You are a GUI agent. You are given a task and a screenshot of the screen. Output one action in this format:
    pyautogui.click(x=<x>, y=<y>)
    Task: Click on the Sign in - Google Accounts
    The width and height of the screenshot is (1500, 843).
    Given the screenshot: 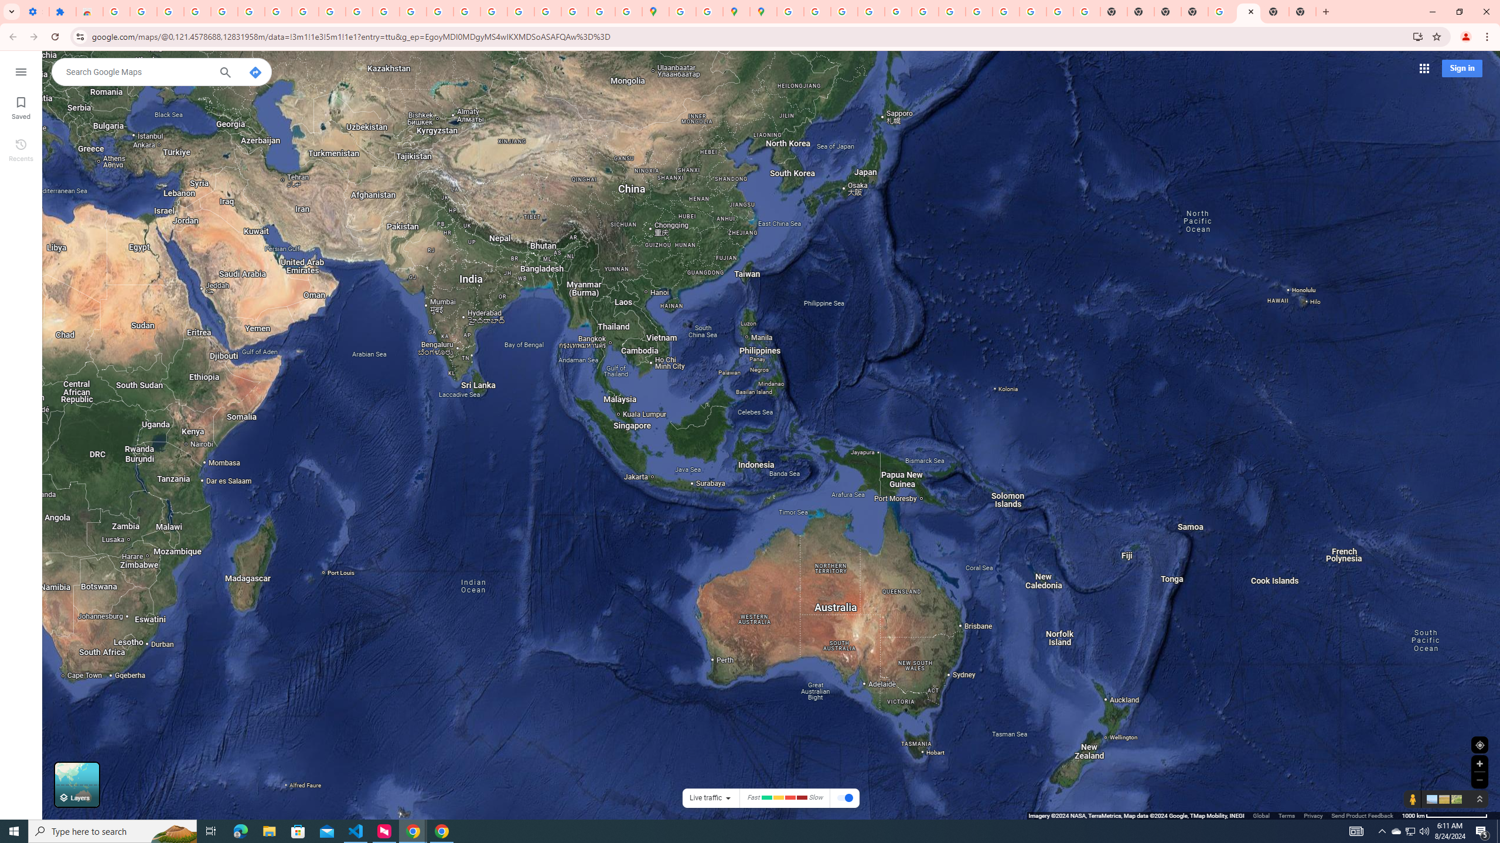 What is the action you would take?
    pyautogui.click(x=116, y=12)
    